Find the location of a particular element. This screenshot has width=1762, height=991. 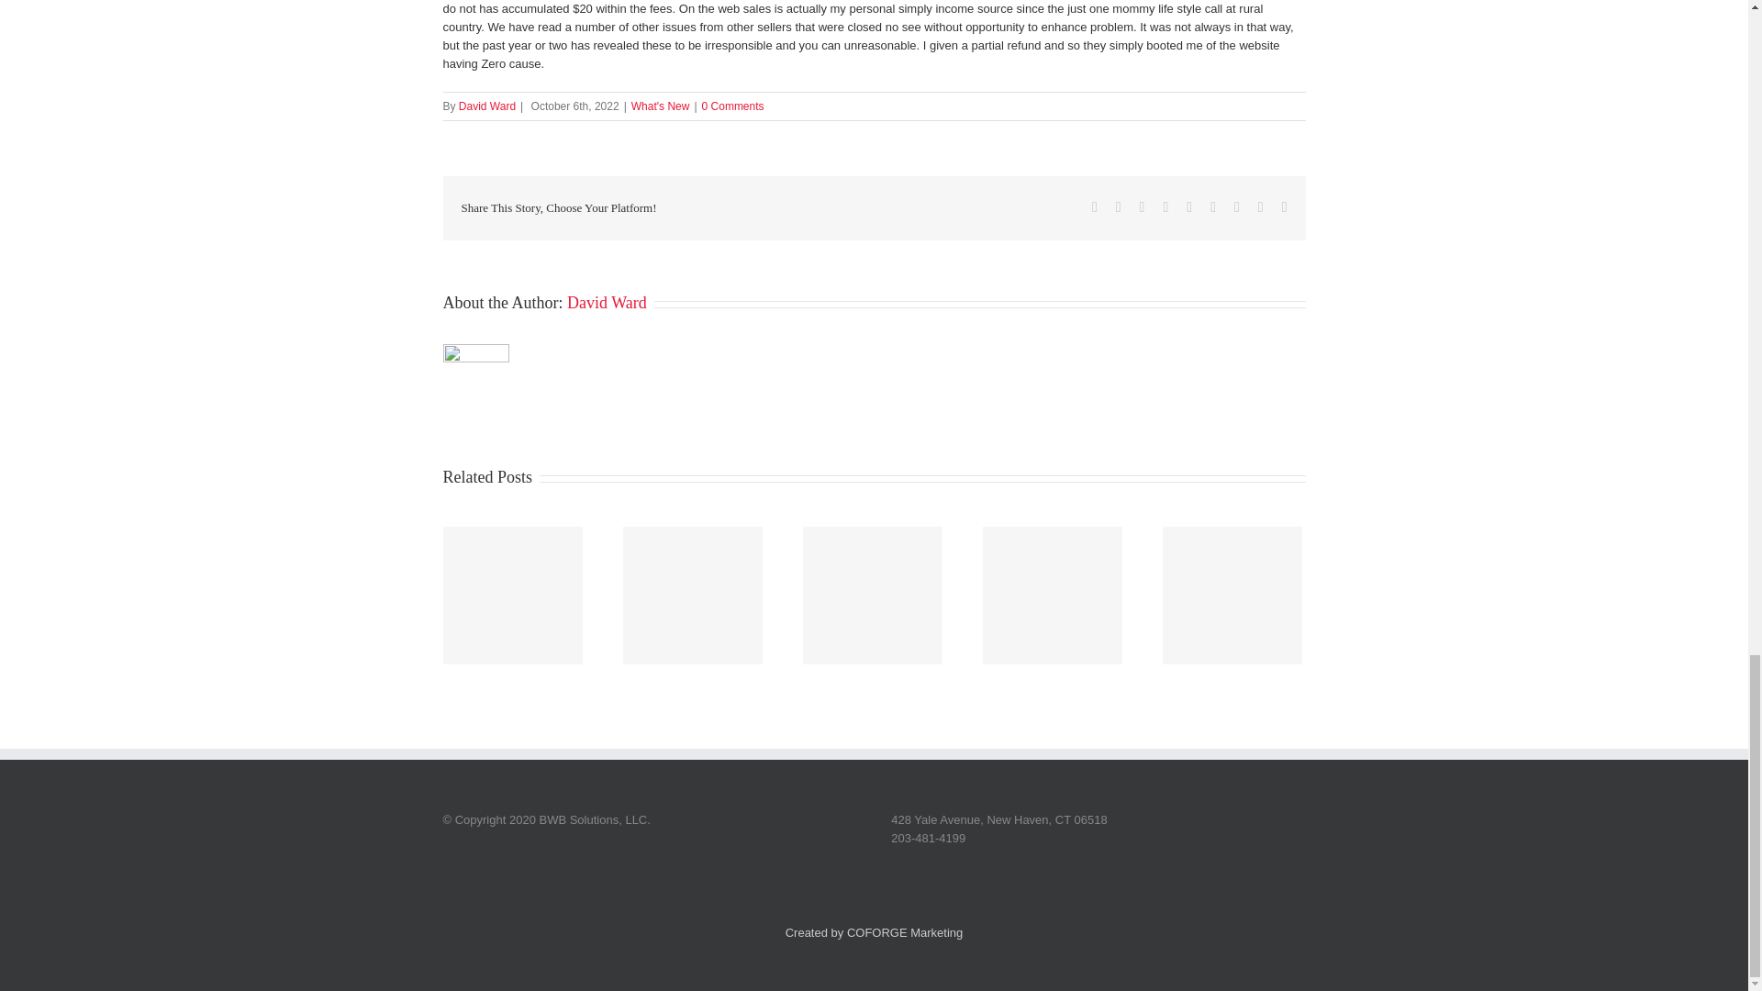

Posts by David Ward is located at coordinates (607, 303).